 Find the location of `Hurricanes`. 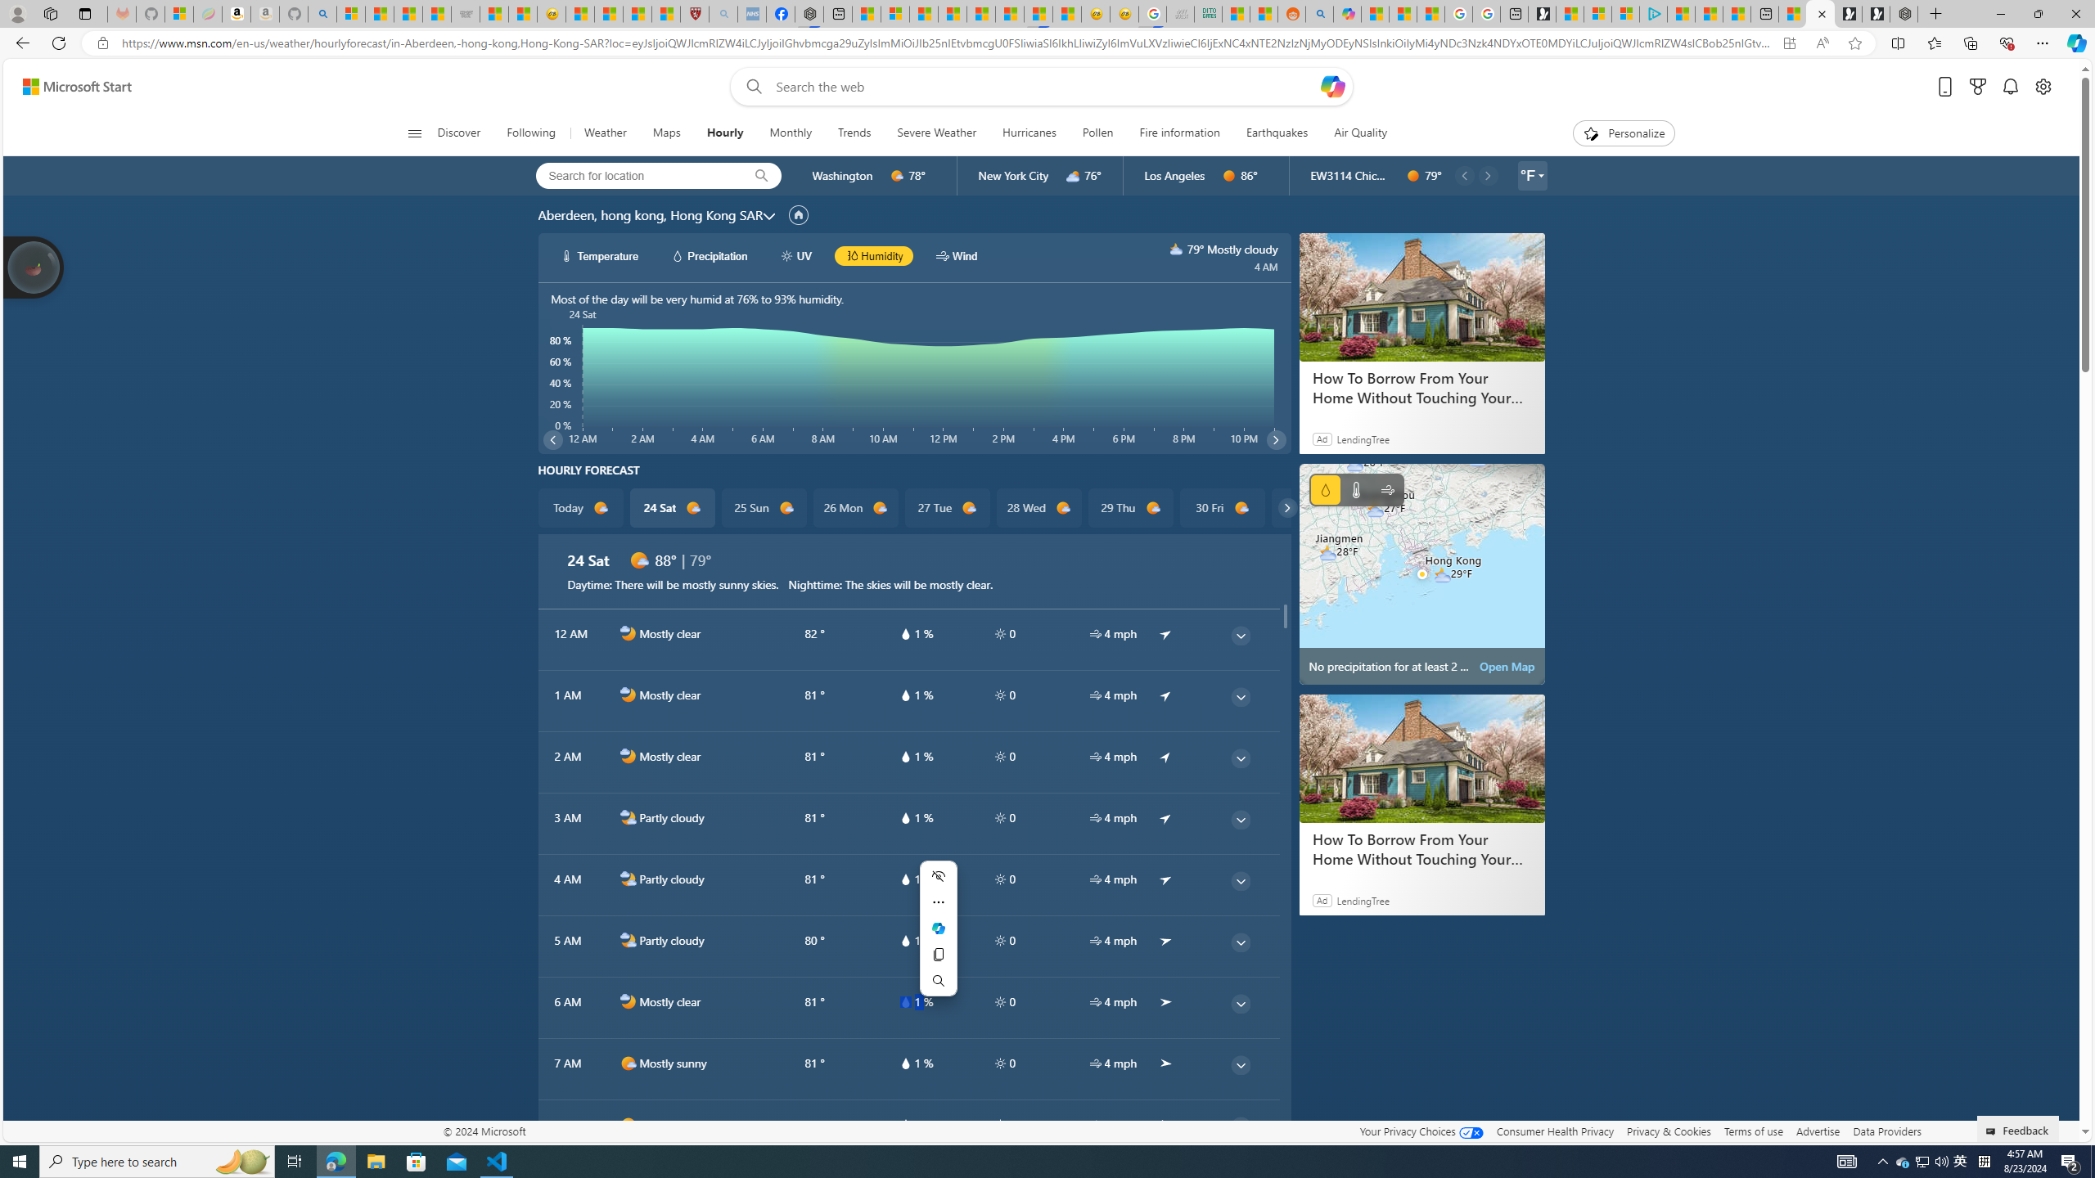

Hurricanes is located at coordinates (1029, 133).